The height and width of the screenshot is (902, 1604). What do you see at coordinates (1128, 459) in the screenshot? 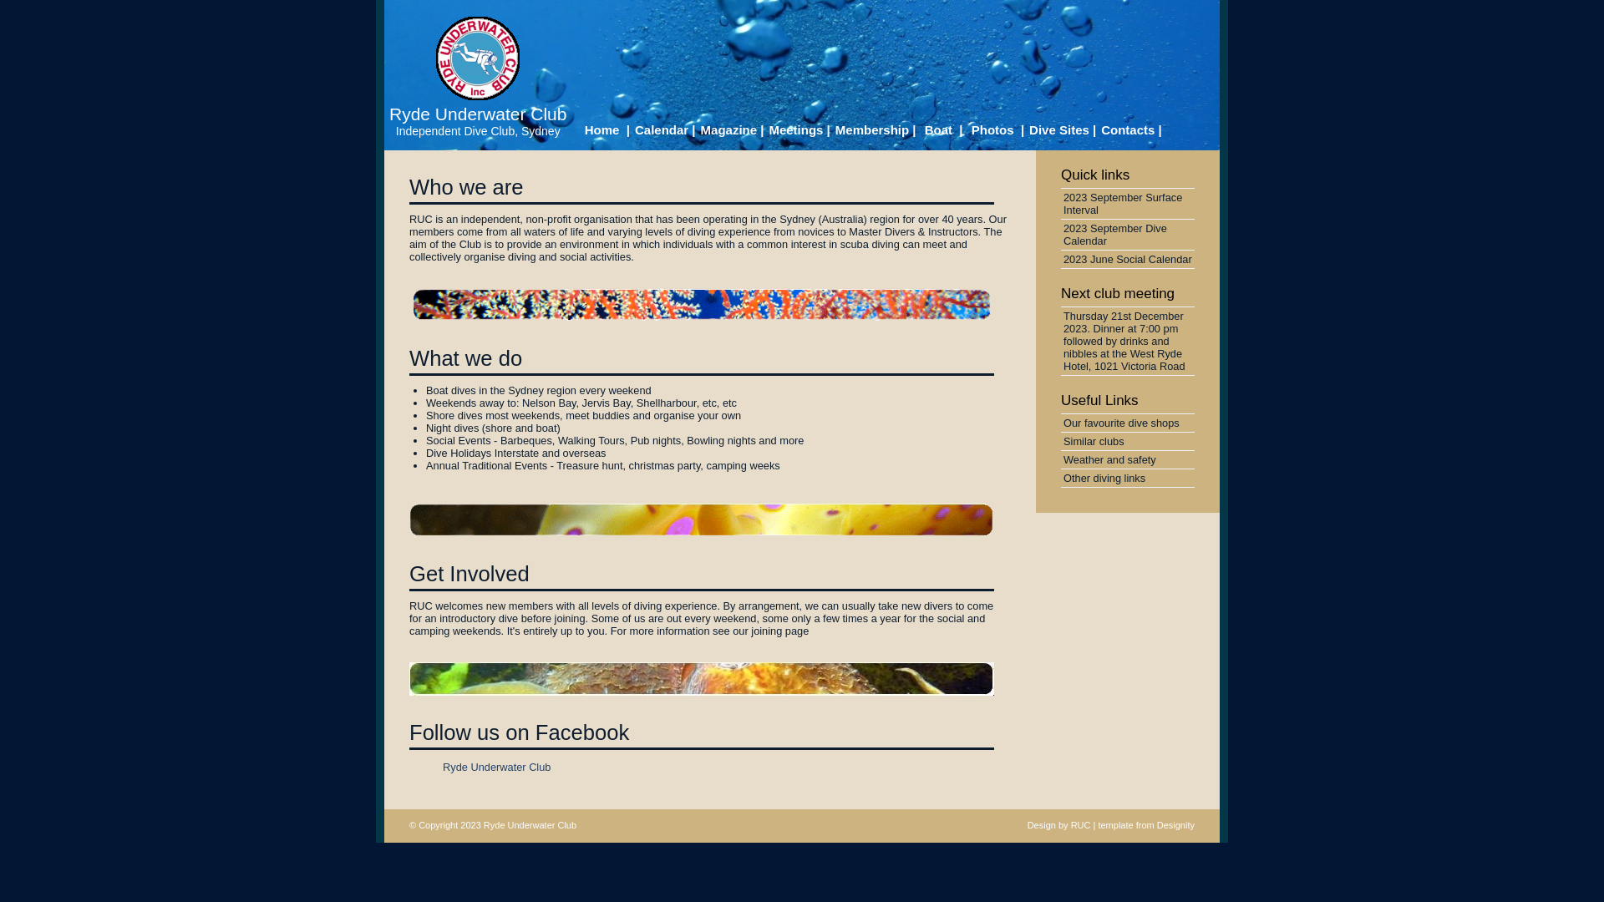
I see `Weather and safety` at bounding box center [1128, 459].